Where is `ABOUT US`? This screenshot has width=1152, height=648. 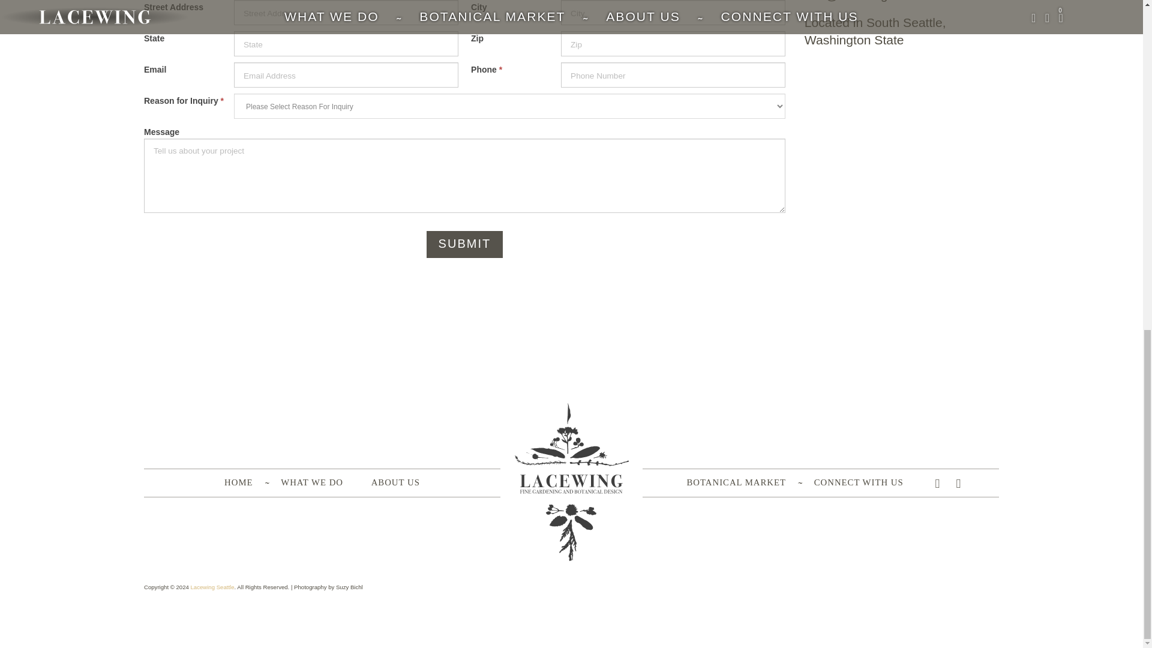
ABOUT US is located at coordinates (395, 482).